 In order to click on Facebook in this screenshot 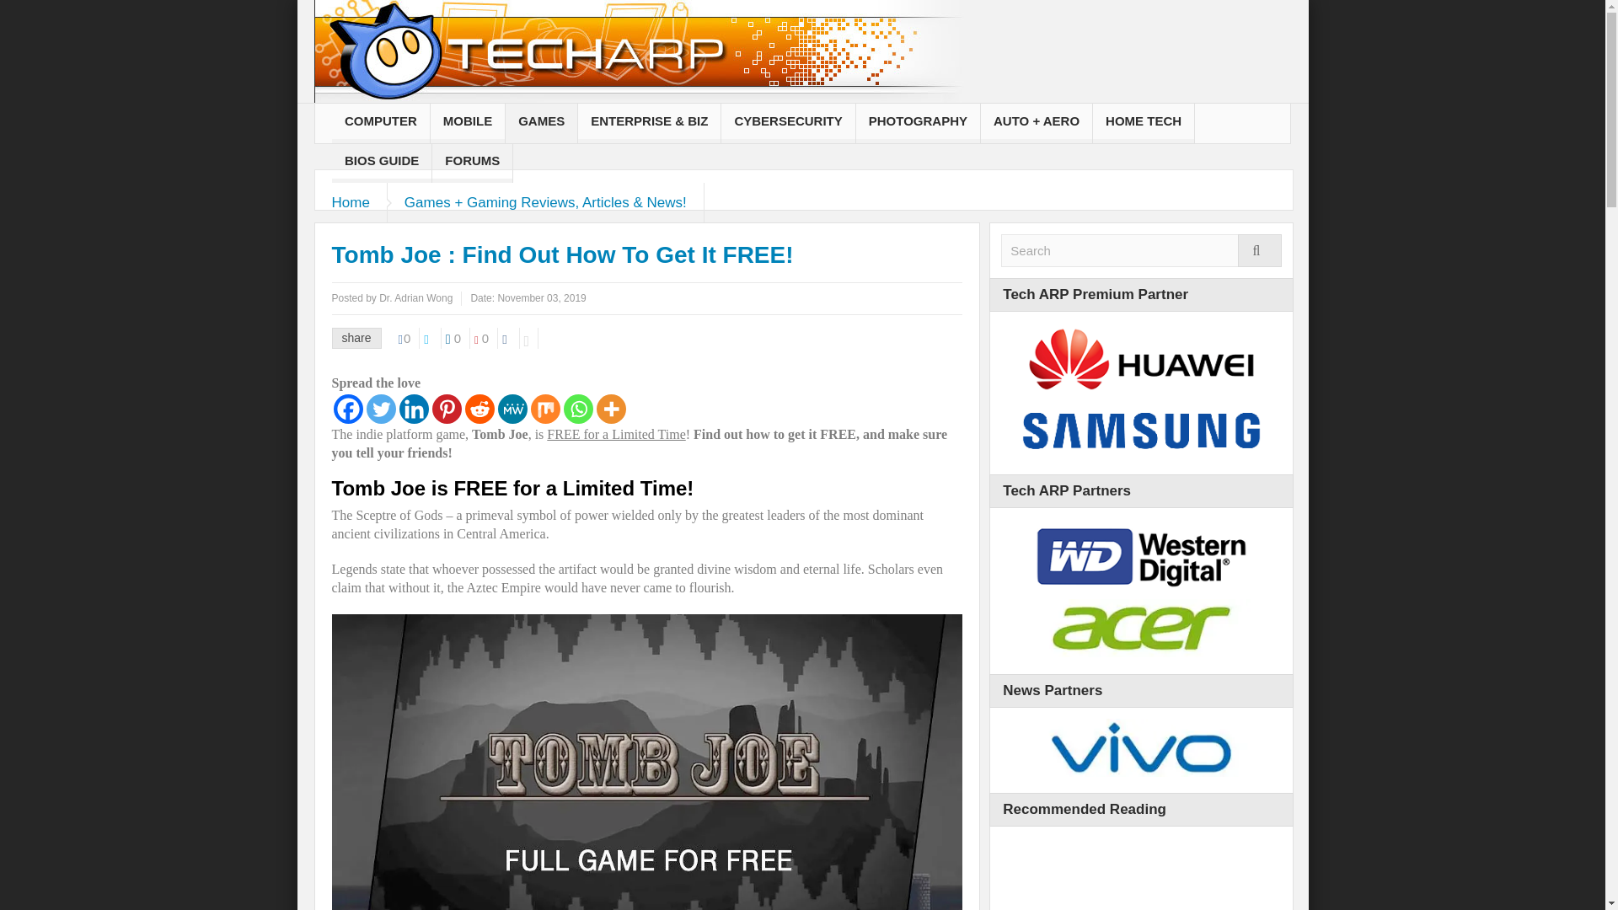, I will do `click(347, 409)`.